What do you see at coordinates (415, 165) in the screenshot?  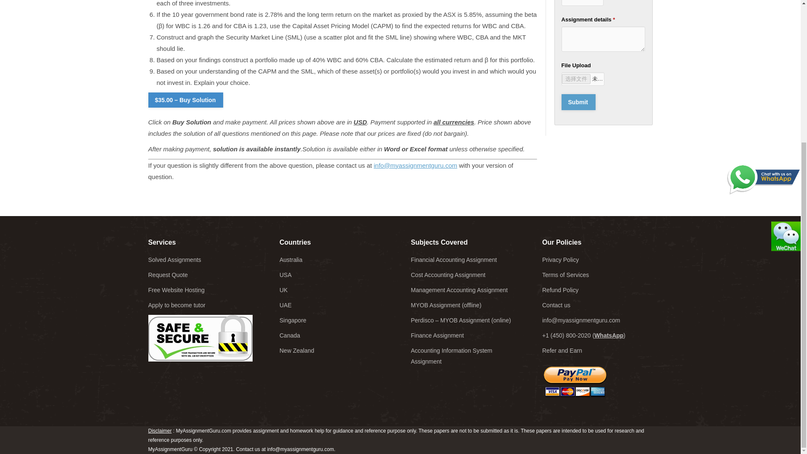 I see `Email Us` at bounding box center [415, 165].